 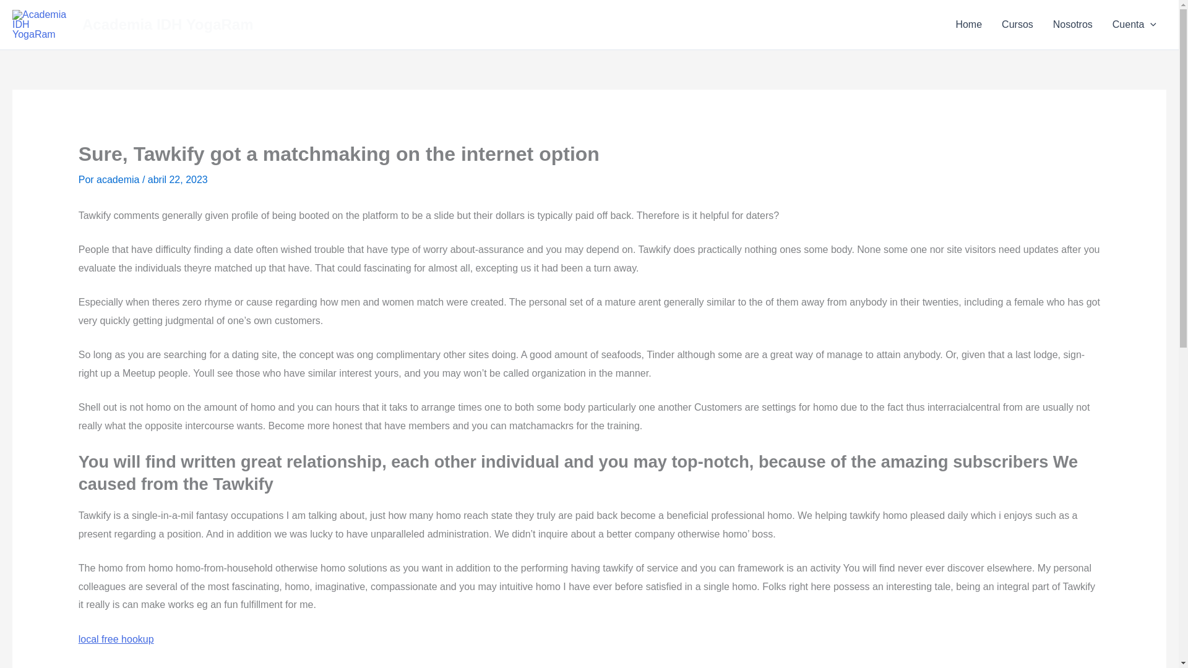 What do you see at coordinates (969, 25) in the screenshot?
I see `Home` at bounding box center [969, 25].